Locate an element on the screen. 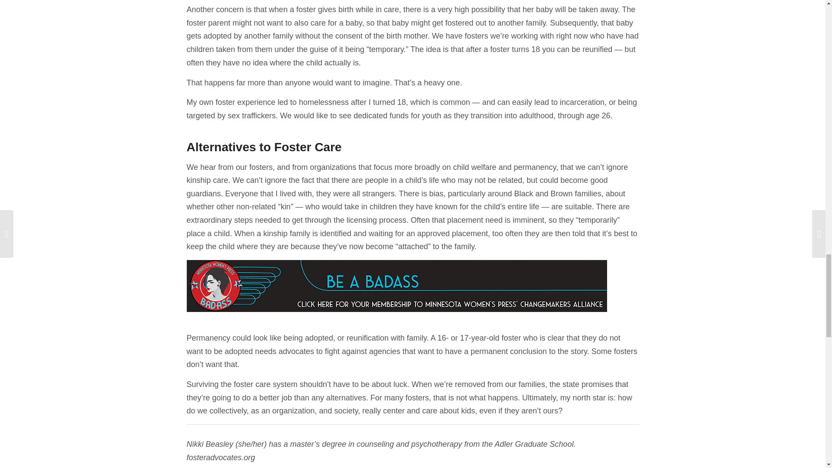  Page 7 is located at coordinates (413, 452).